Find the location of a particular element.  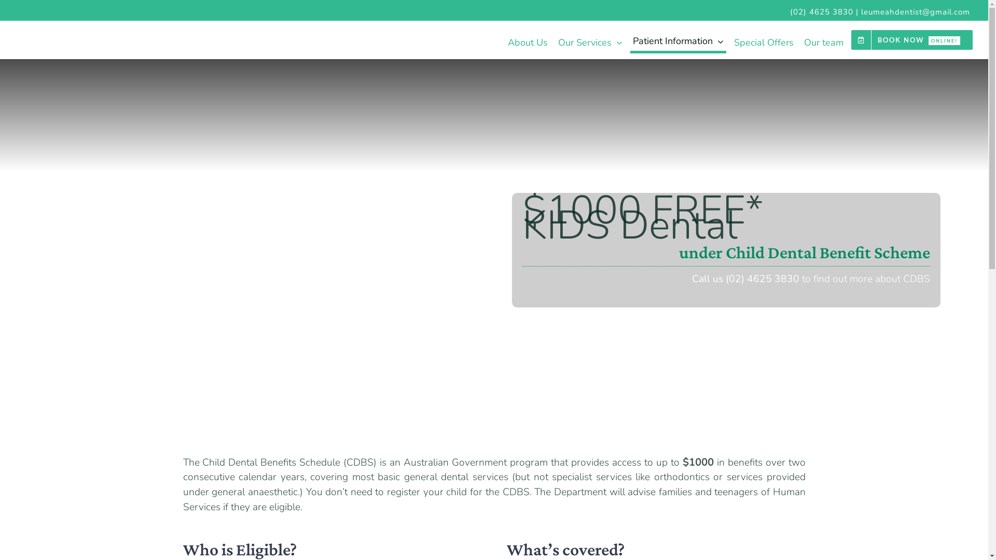

Patient Information is located at coordinates (679, 40).